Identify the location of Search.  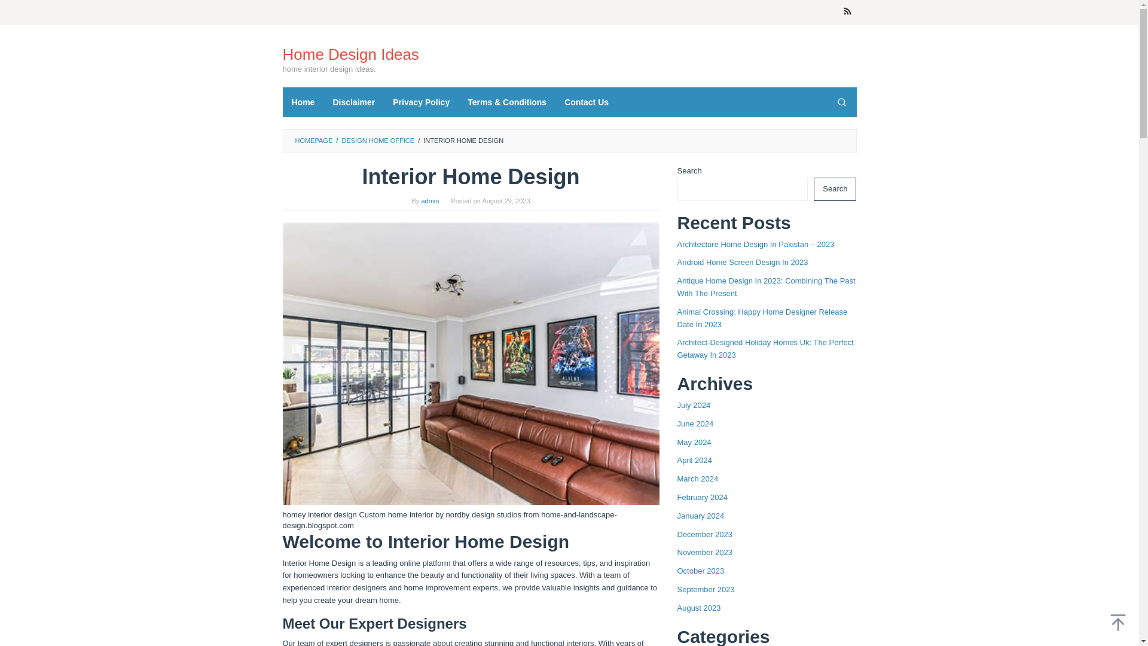
(835, 189).